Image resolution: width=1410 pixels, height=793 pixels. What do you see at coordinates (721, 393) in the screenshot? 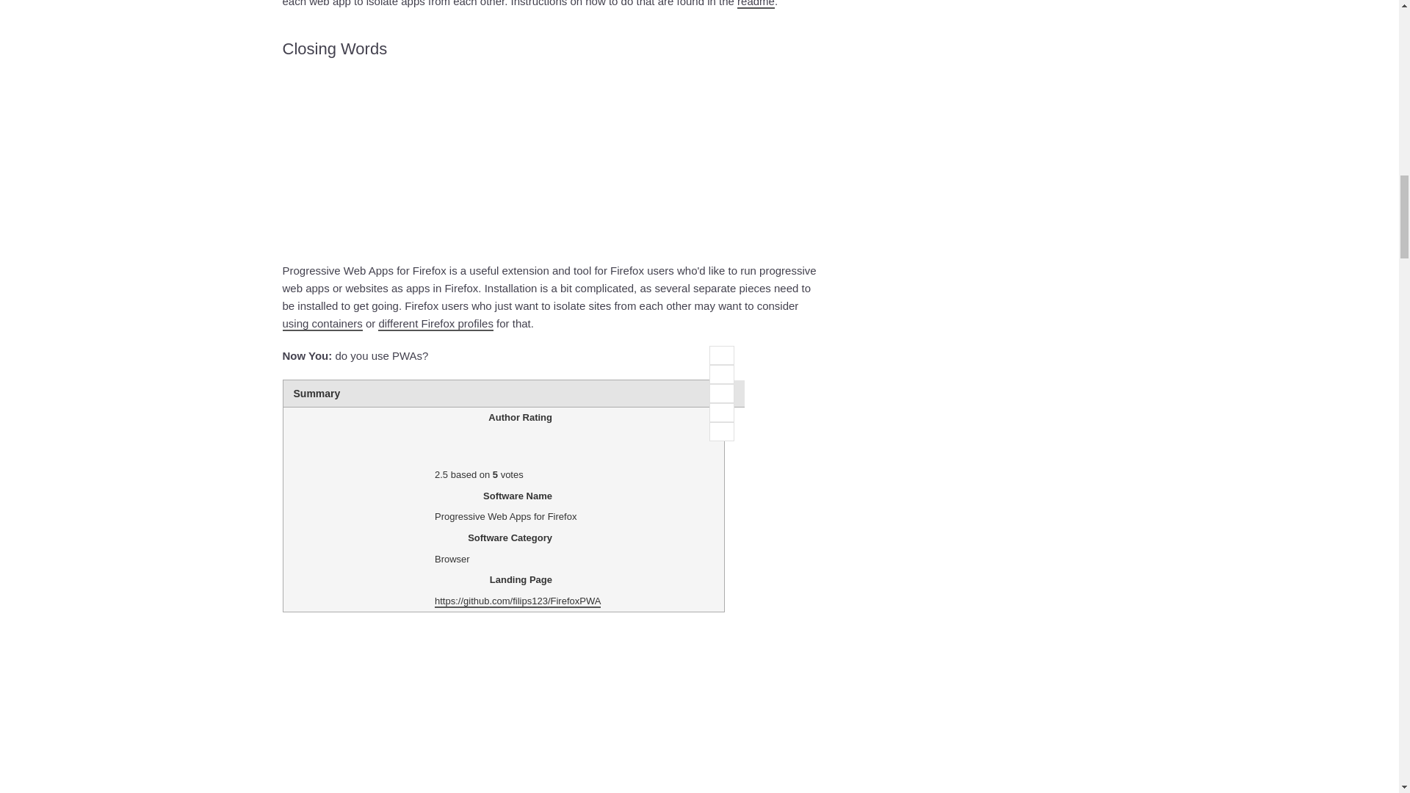
I see `3` at bounding box center [721, 393].